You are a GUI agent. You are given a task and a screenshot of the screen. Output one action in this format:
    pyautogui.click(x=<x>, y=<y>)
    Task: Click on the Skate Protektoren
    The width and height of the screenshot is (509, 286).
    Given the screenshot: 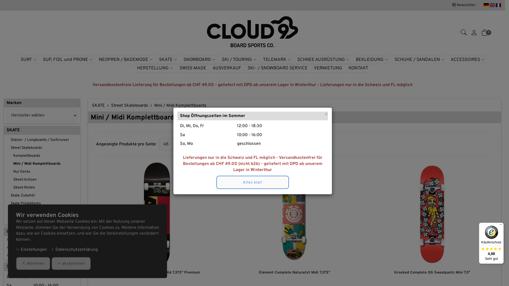 What is the action you would take?
    pyautogui.click(x=42, y=204)
    